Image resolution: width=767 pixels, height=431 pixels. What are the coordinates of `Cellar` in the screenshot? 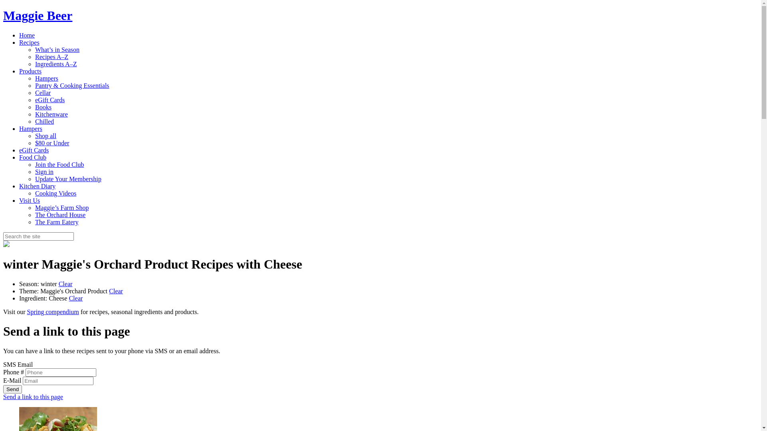 It's located at (43, 93).